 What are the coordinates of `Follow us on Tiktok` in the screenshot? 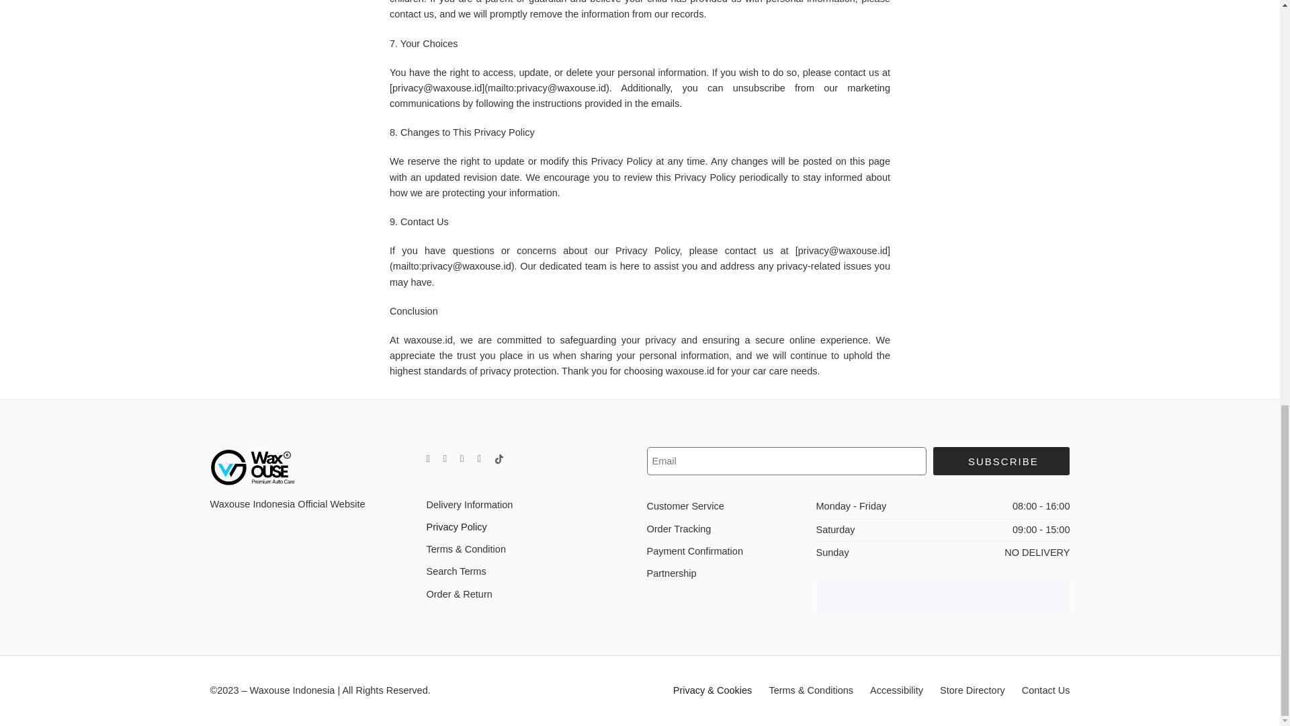 It's located at (499, 459).